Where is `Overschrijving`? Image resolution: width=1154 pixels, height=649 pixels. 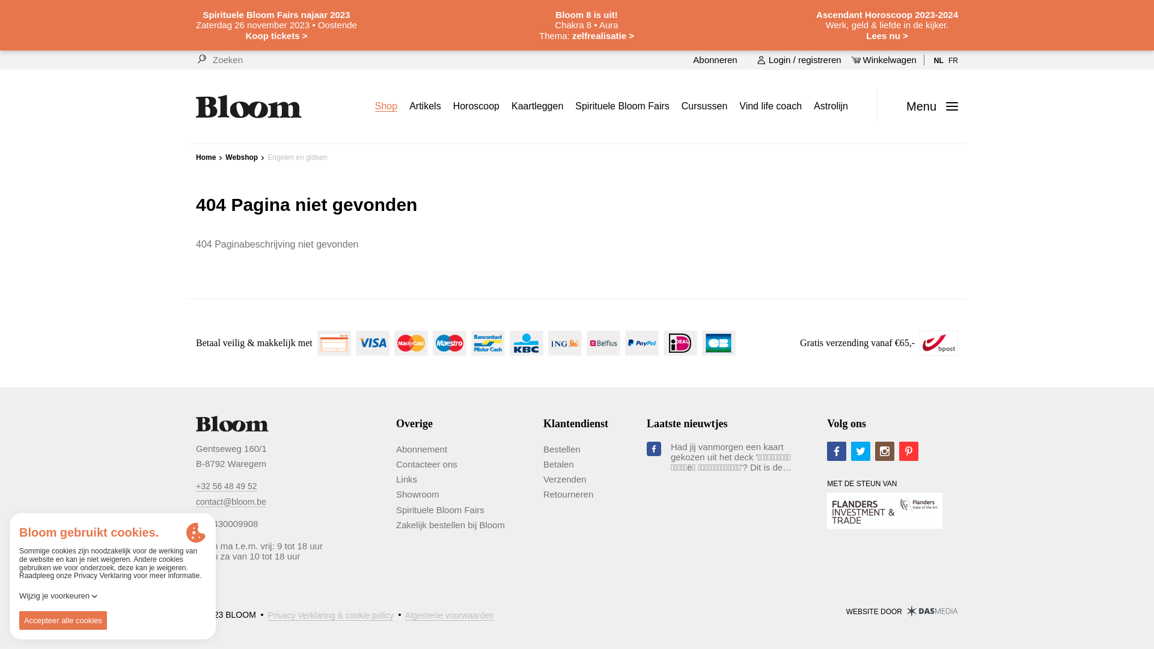
Overschrijving is located at coordinates (334, 343).